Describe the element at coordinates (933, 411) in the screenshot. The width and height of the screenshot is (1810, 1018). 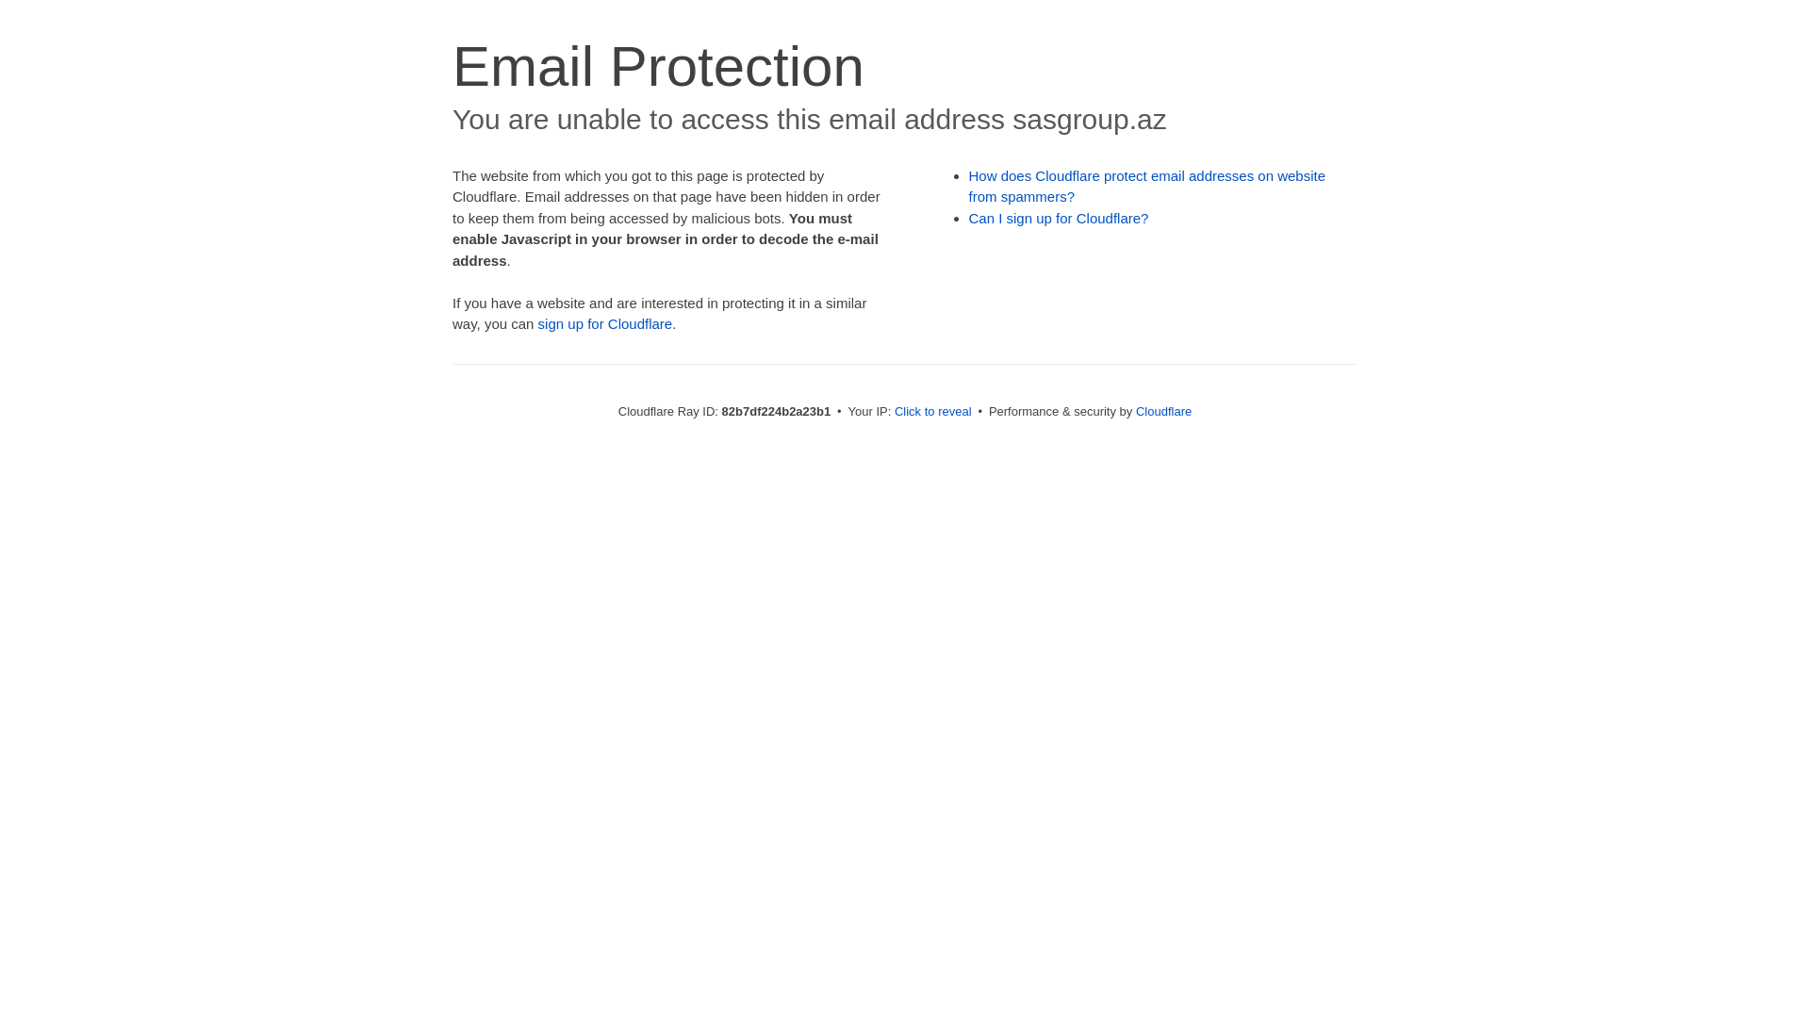
I see `Click to reveal` at that location.